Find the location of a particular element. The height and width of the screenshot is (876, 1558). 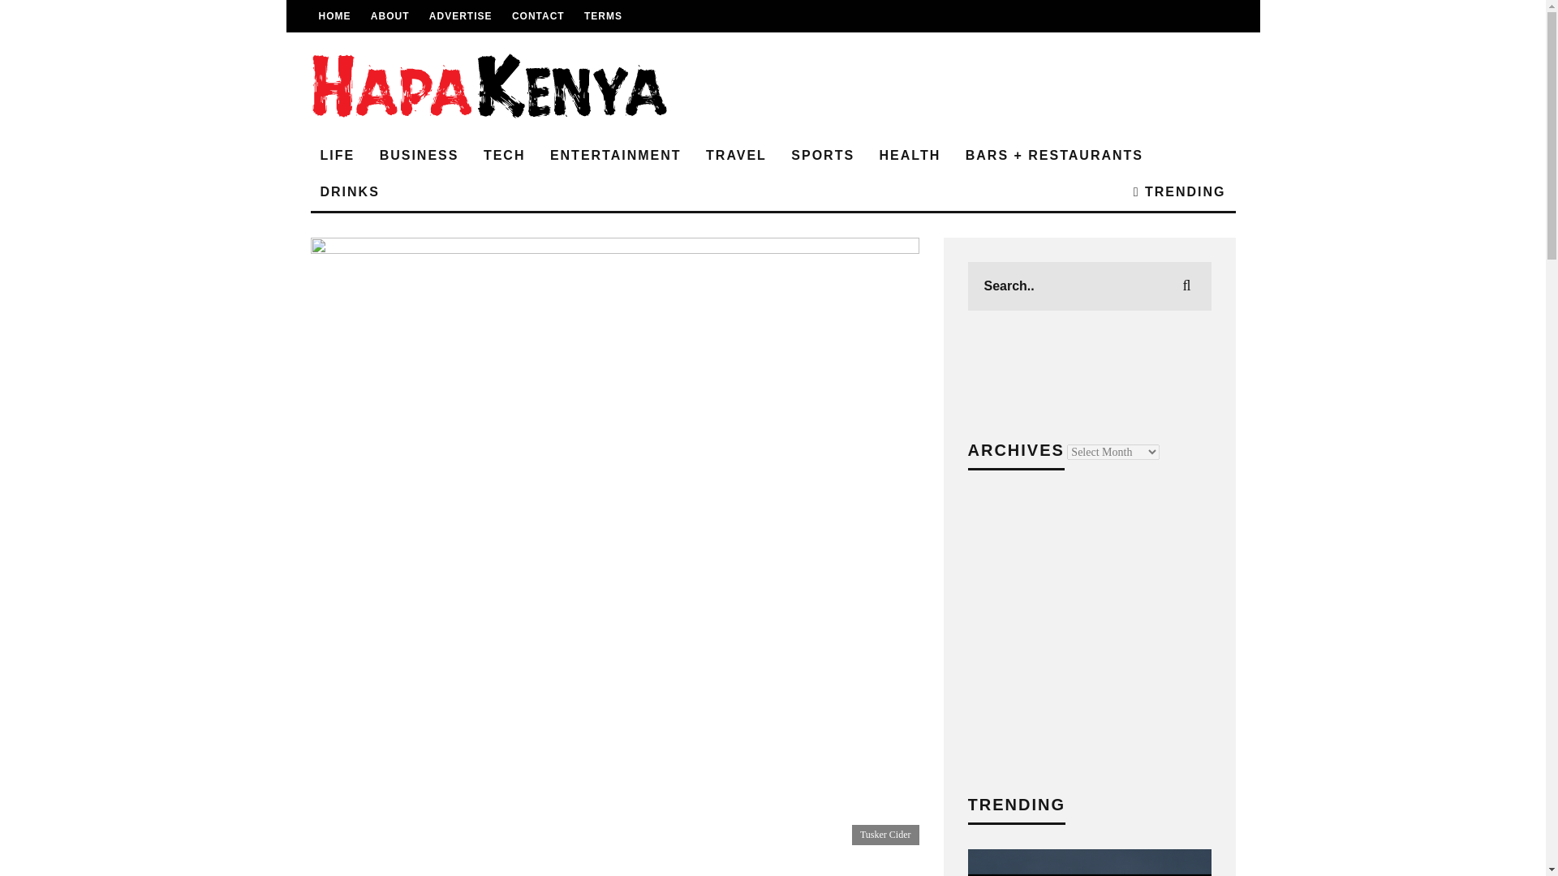

TERMS is located at coordinates (603, 16).